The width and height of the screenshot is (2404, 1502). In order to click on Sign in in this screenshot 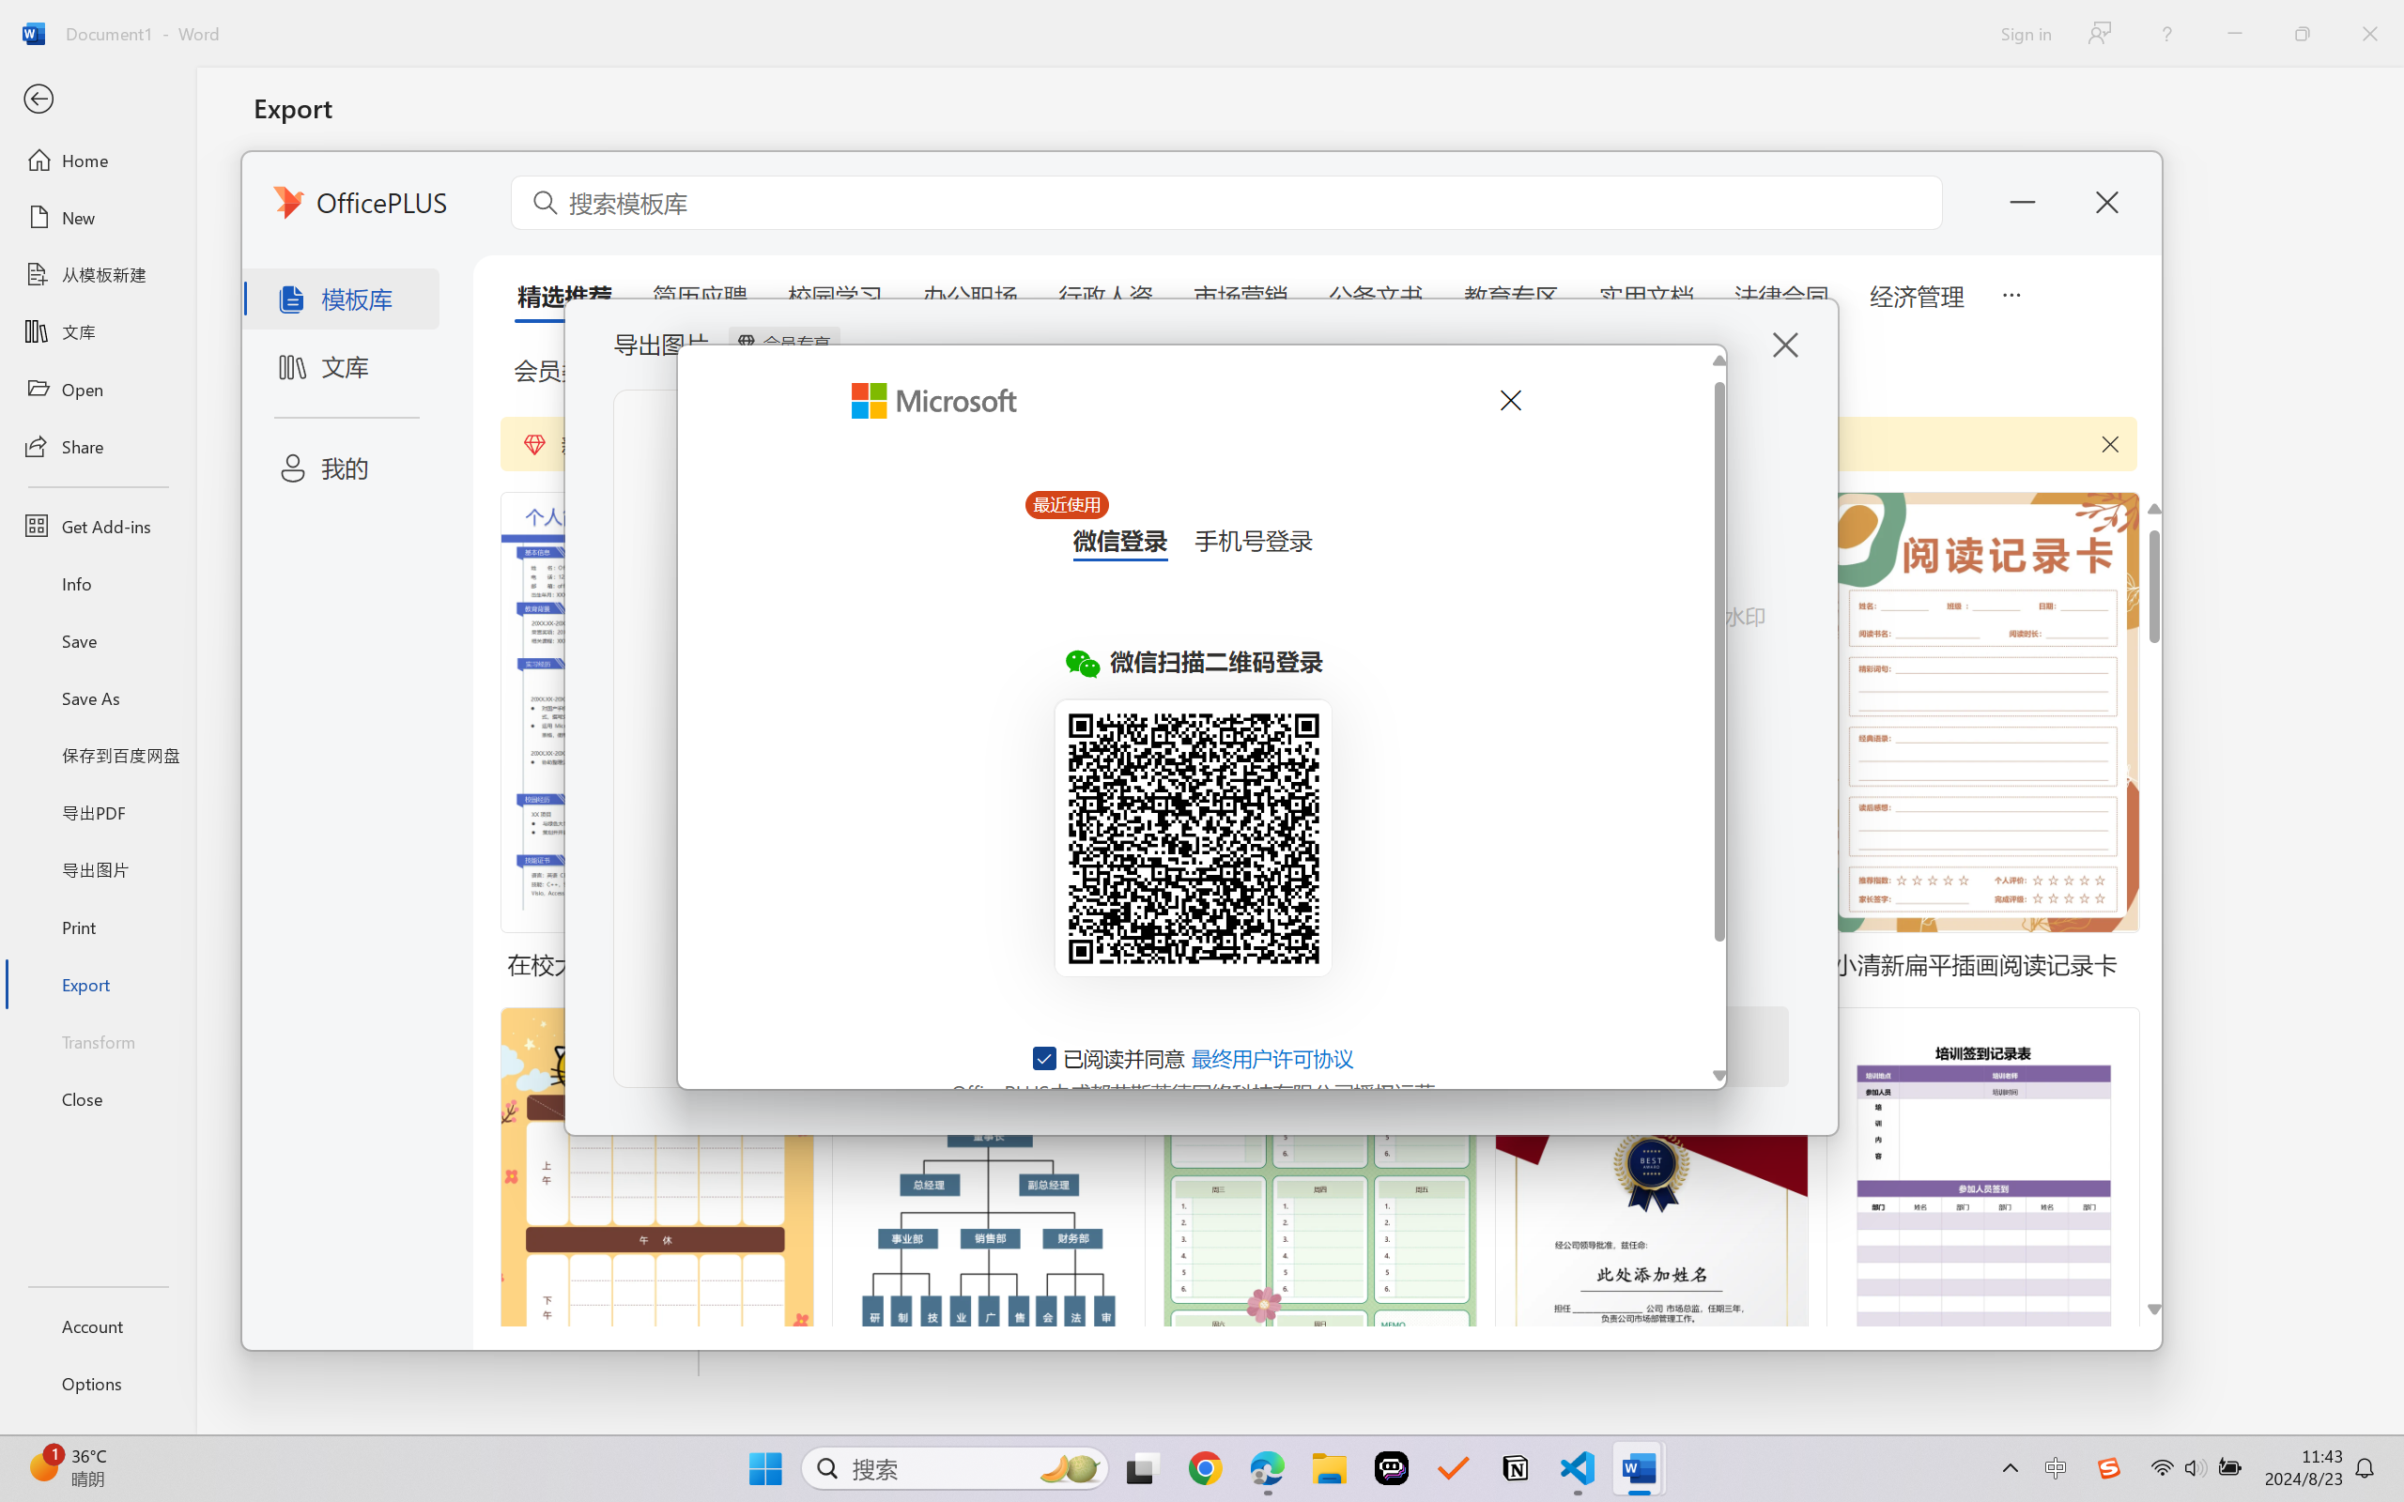, I will do `click(2025, 33)`.